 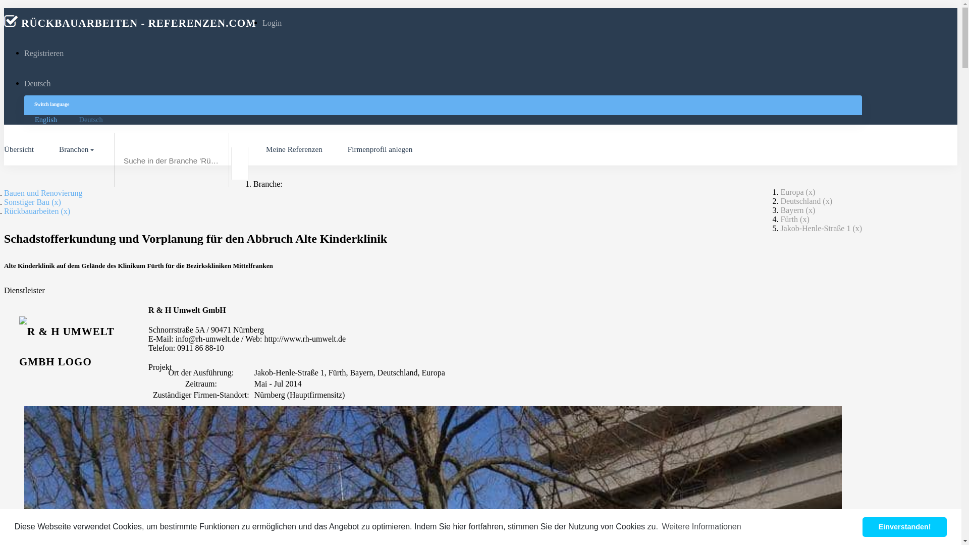 What do you see at coordinates (828, 201) in the screenshot?
I see `(x)` at bounding box center [828, 201].